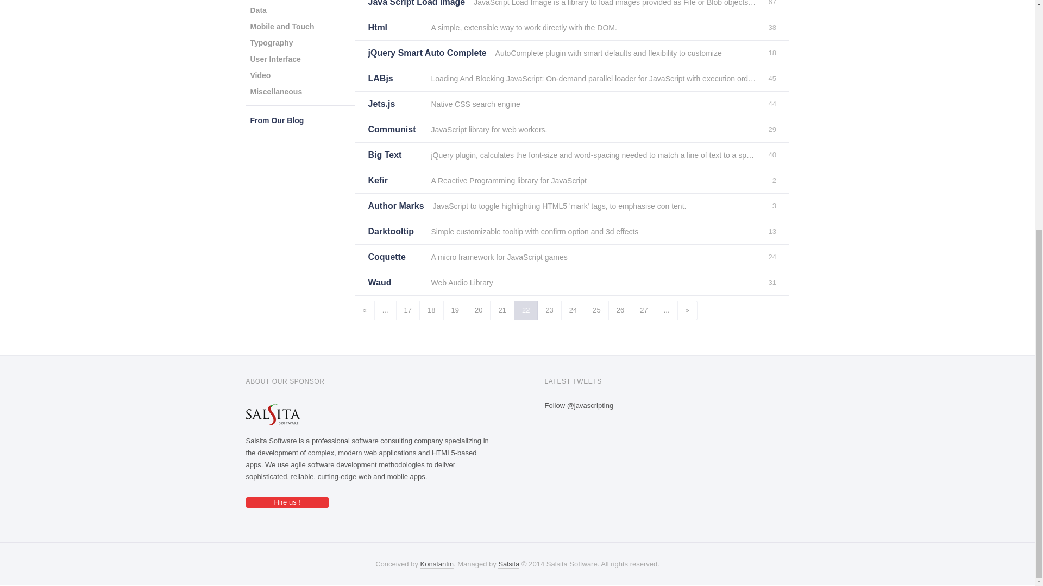 The width and height of the screenshot is (1043, 586). What do you see at coordinates (281, 26) in the screenshot?
I see `Mobile and Touch` at bounding box center [281, 26].